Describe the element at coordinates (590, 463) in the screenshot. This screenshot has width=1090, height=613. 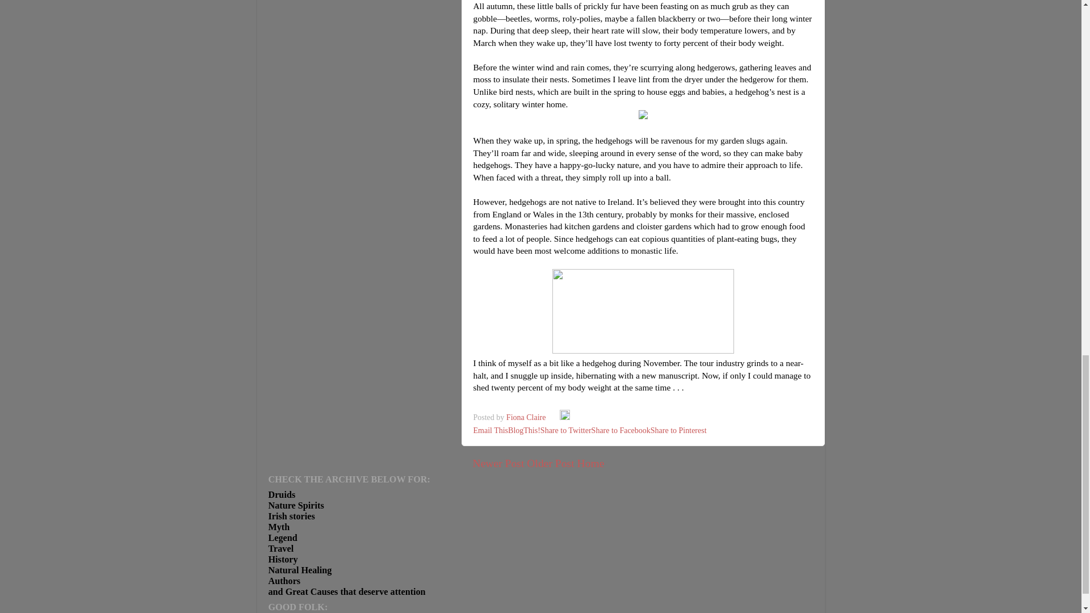
I see `Home` at that location.